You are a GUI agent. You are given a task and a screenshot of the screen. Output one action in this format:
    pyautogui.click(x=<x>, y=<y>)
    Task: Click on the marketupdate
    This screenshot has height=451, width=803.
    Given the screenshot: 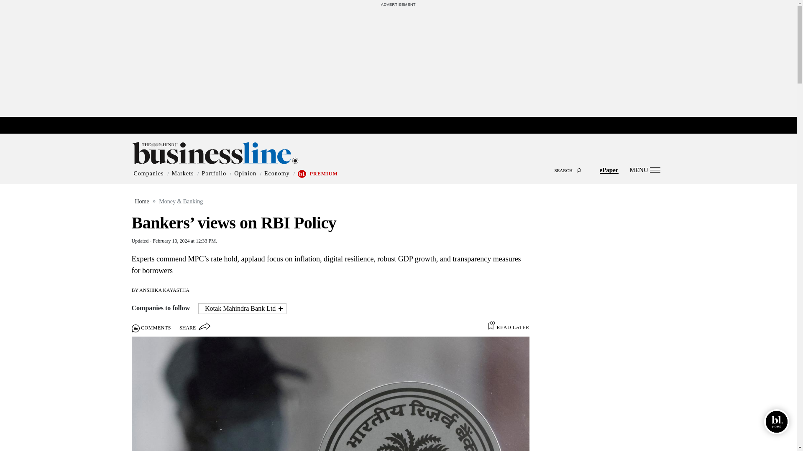 What is the action you would take?
    pyautogui.click(x=402, y=126)
    